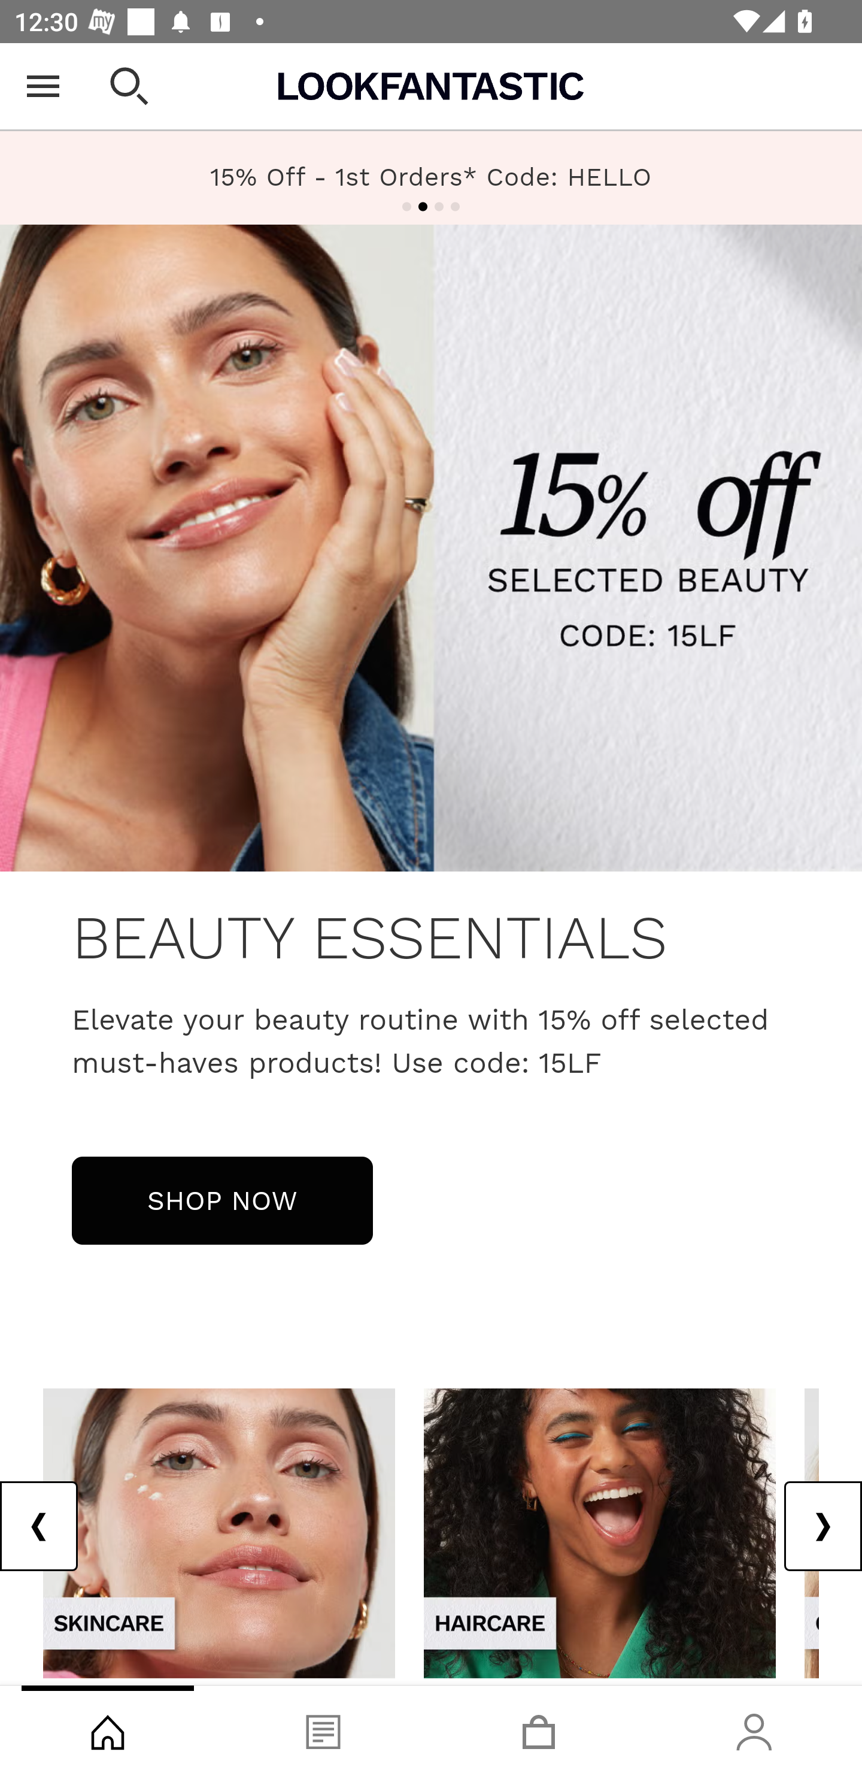 This screenshot has height=1773, width=862. What do you see at coordinates (40, 1526) in the screenshot?
I see `Previous` at bounding box center [40, 1526].